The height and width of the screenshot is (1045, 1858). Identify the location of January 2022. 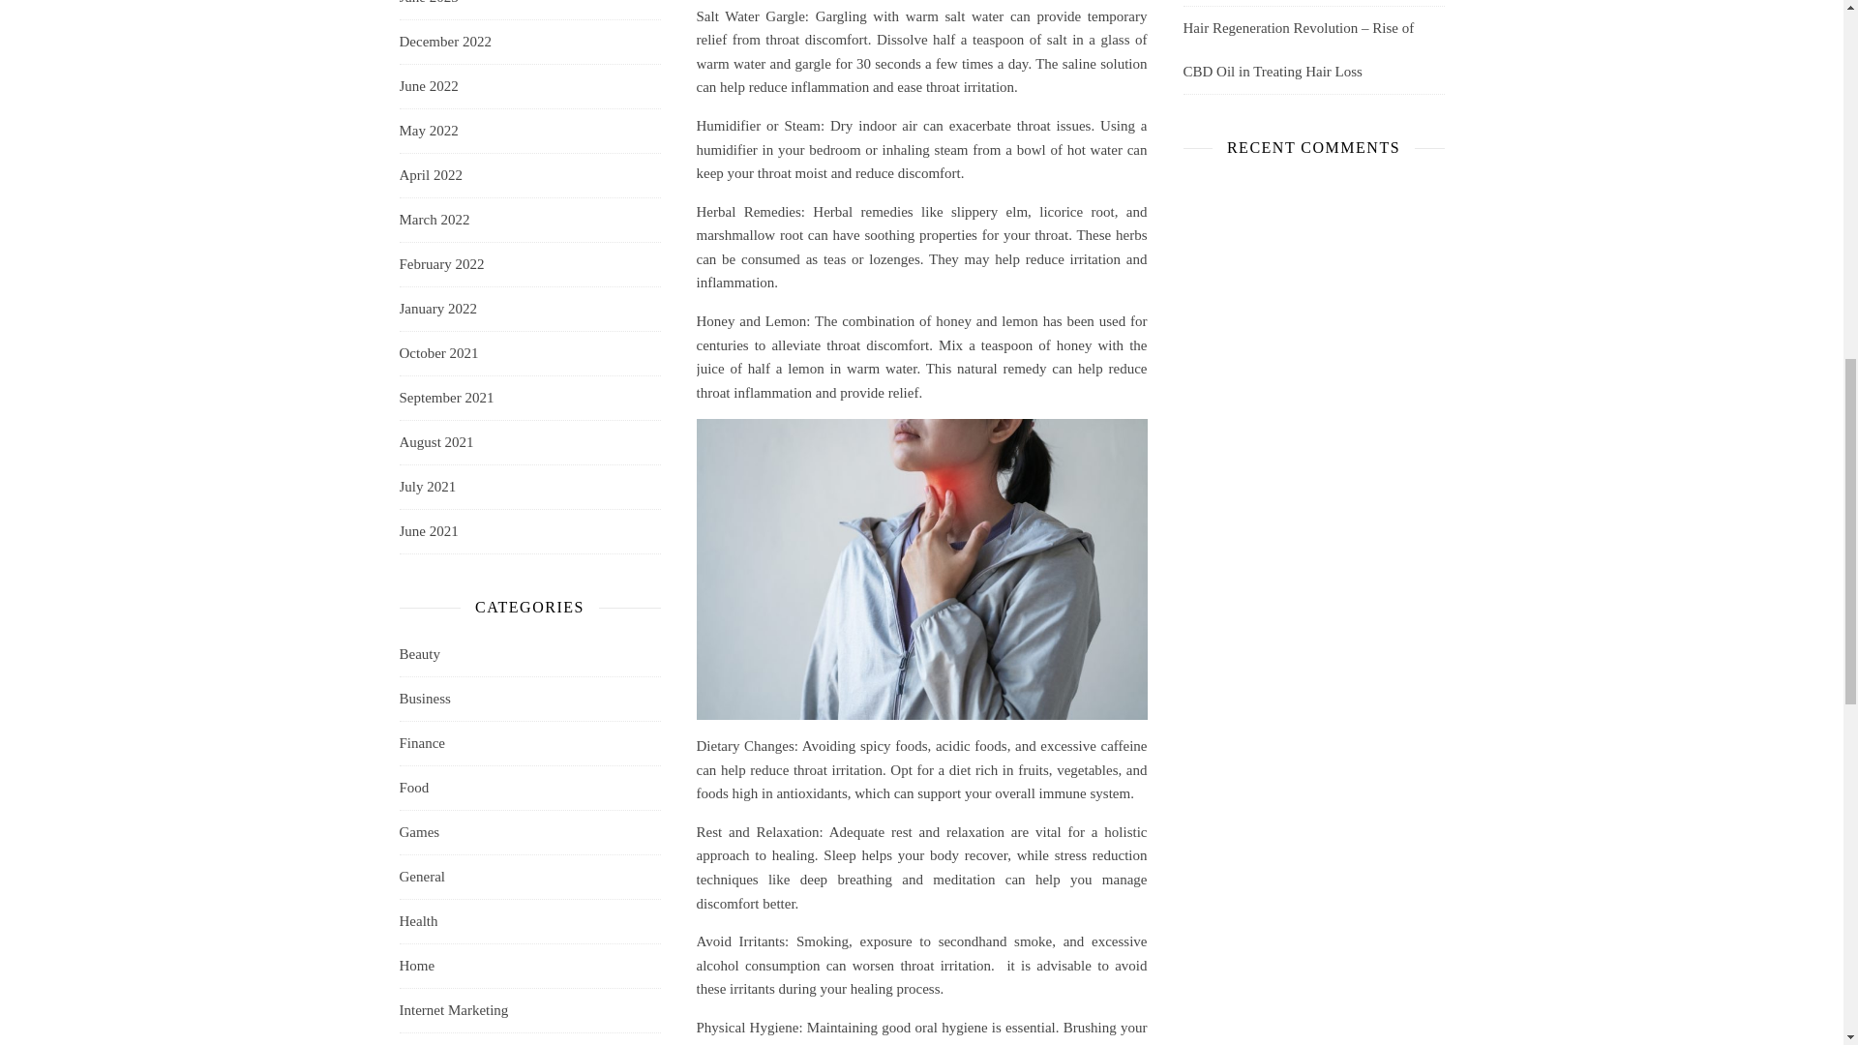
(437, 310).